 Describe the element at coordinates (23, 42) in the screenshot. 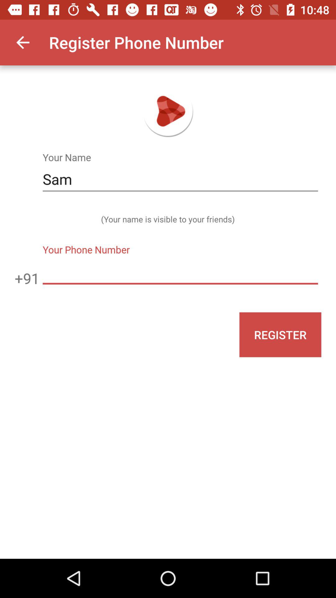

I see `tap item next to register phone number app` at that location.